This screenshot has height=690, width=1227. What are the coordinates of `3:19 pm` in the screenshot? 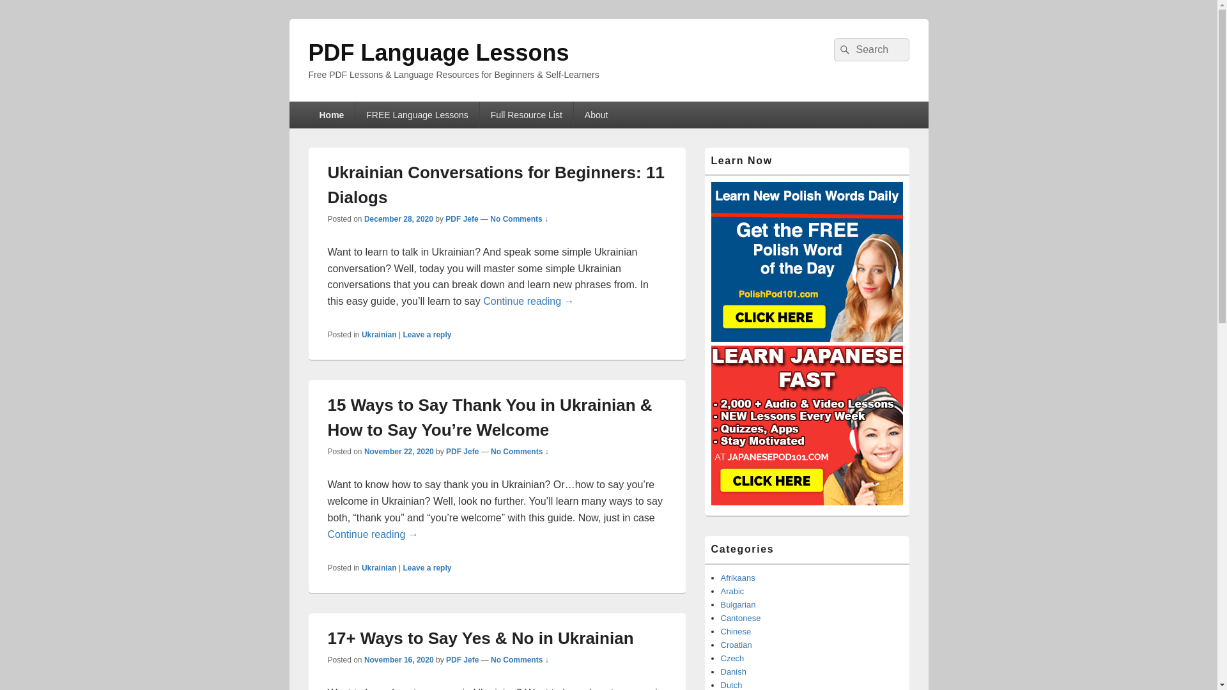 It's located at (399, 660).